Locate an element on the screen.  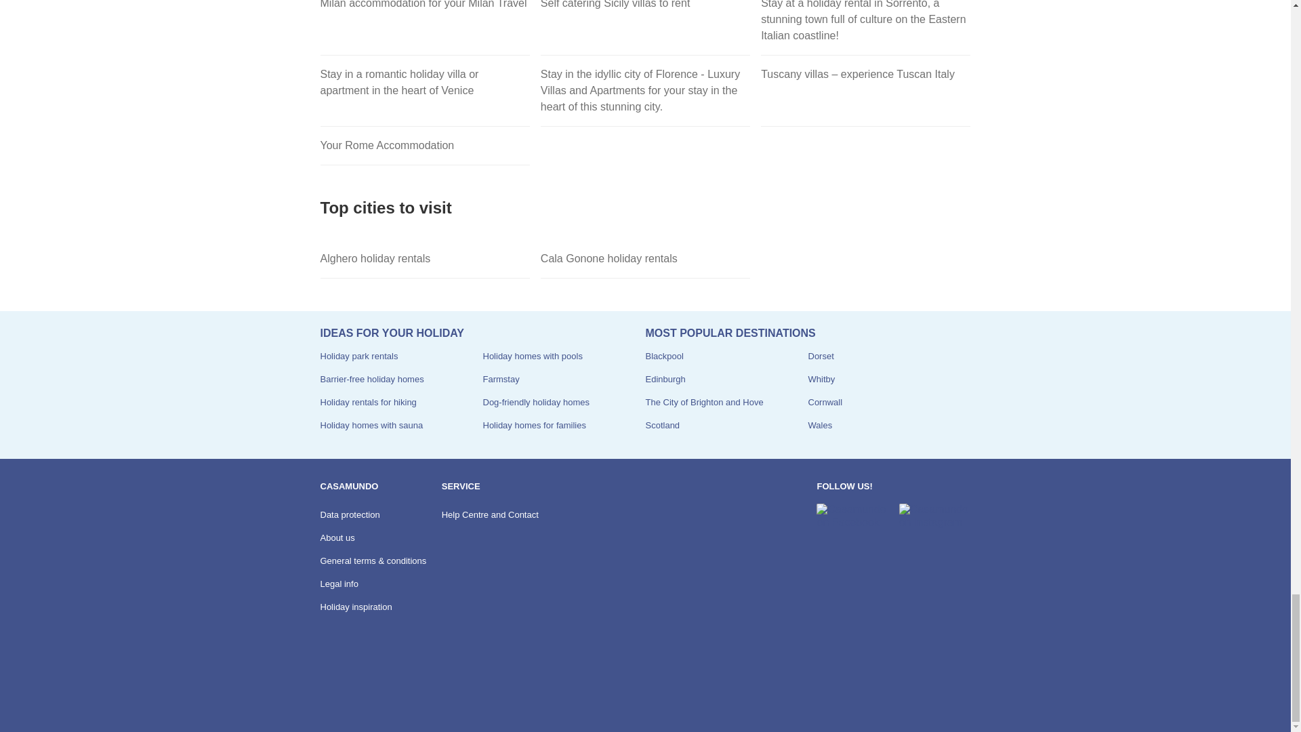
Self catering Sicily villas to rent is located at coordinates (645, 28).